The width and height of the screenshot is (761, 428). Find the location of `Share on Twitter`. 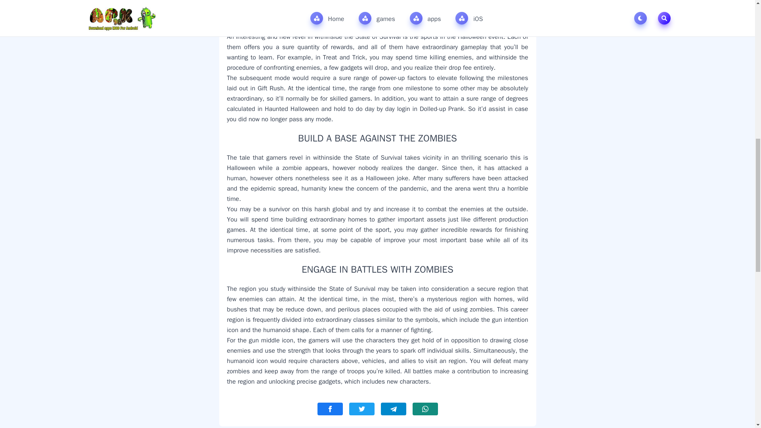

Share on Twitter is located at coordinates (361, 409).